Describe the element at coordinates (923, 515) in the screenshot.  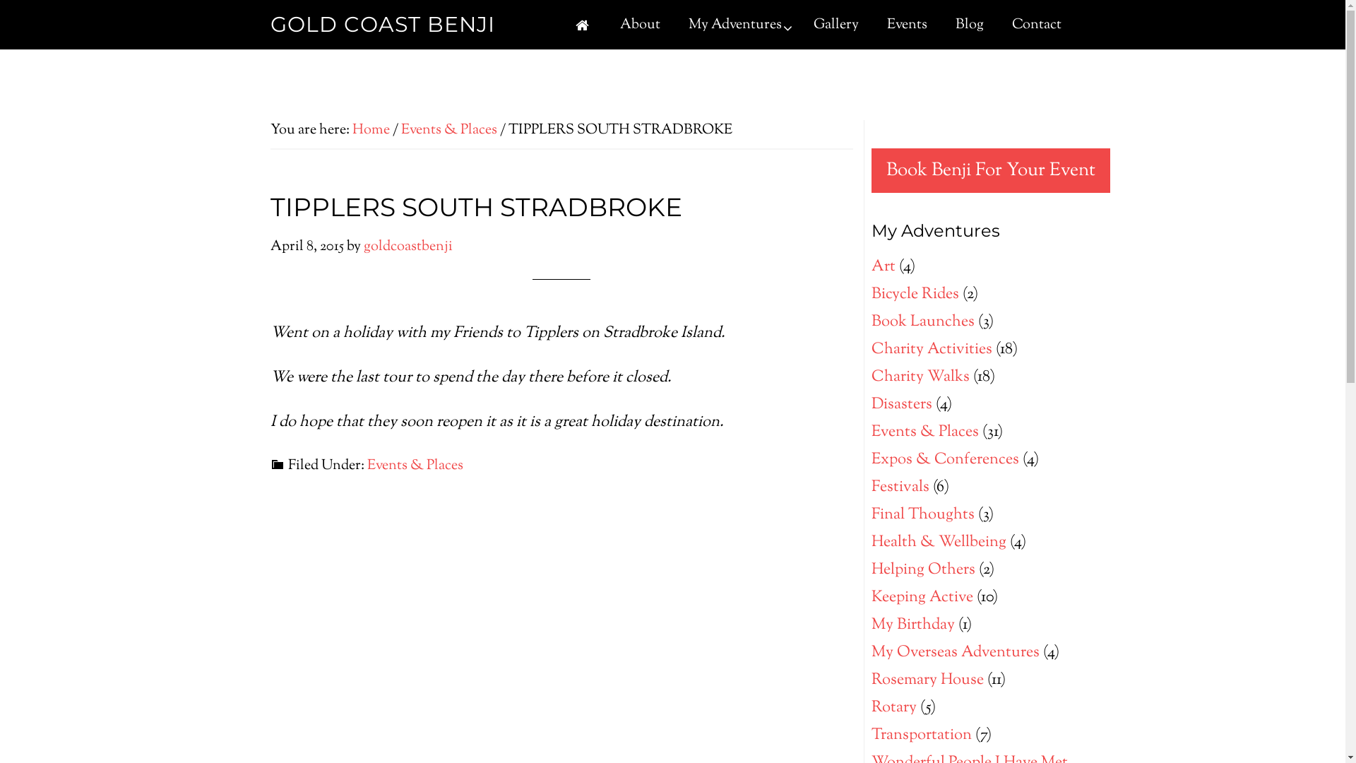
I see `Final Thoughts` at that location.